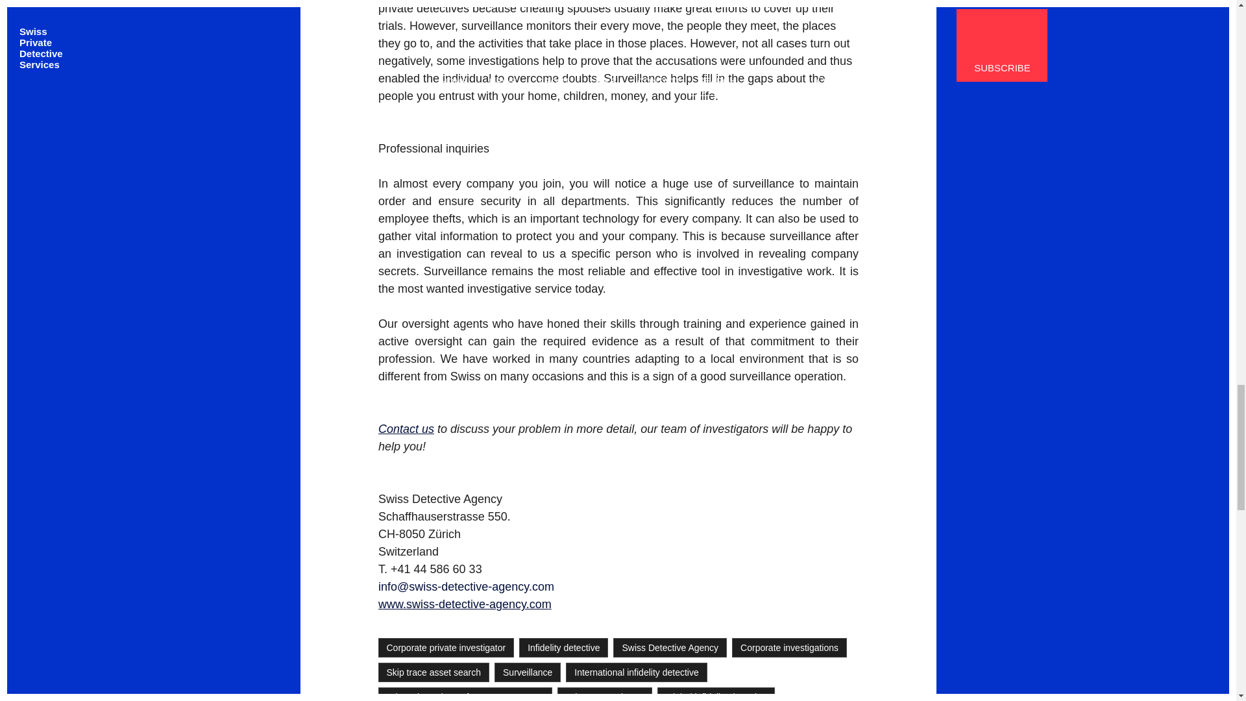 The height and width of the screenshot is (701, 1246). I want to click on Corporate investigations, so click(789, 648).